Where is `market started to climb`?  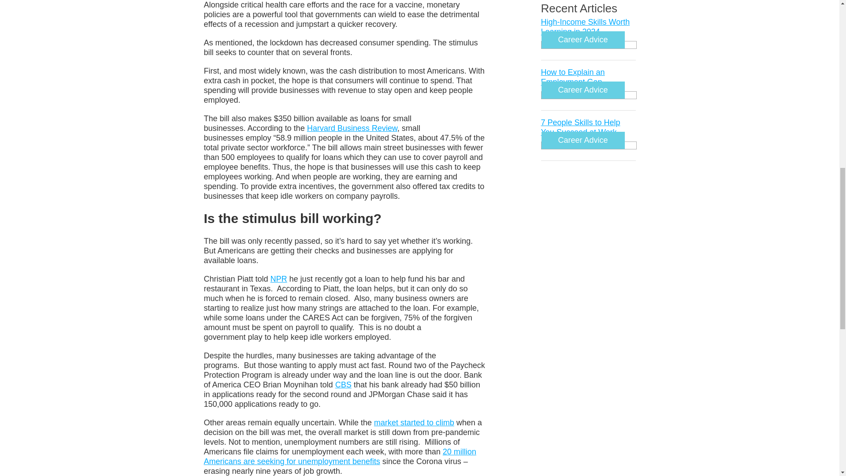 market started to climb is located at coordinates (414, 422).